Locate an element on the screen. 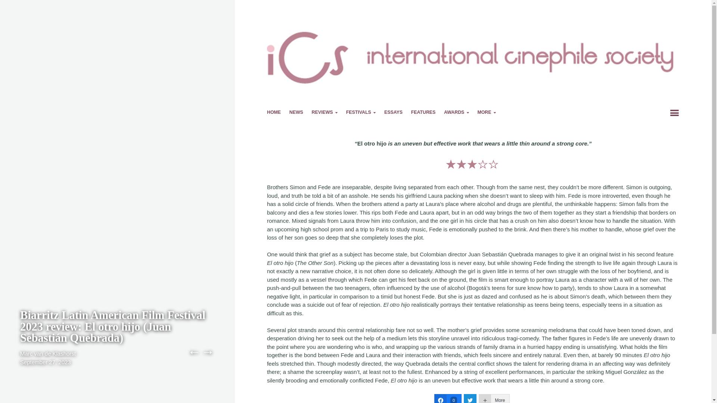 The height and width of the screenshot is (403, 717). Skip to content is located at coordinates (287, 113).